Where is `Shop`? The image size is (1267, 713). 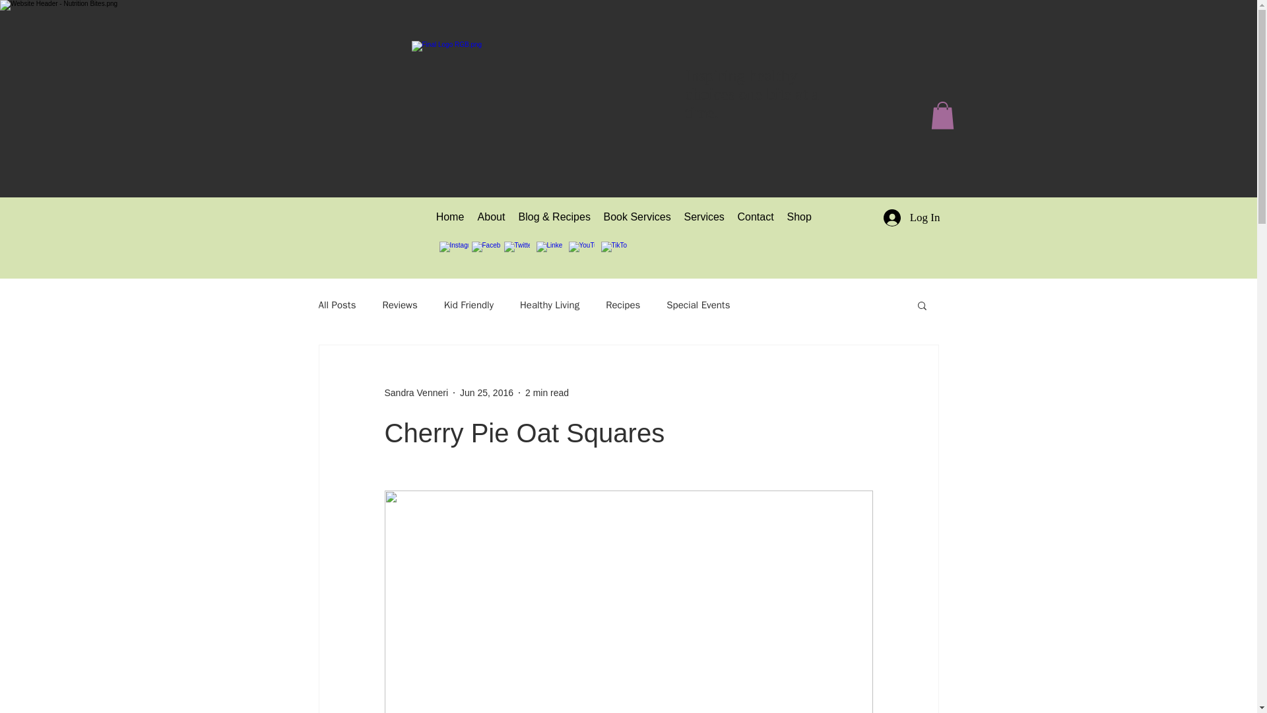 Shop is located at coordinates (798, 217).